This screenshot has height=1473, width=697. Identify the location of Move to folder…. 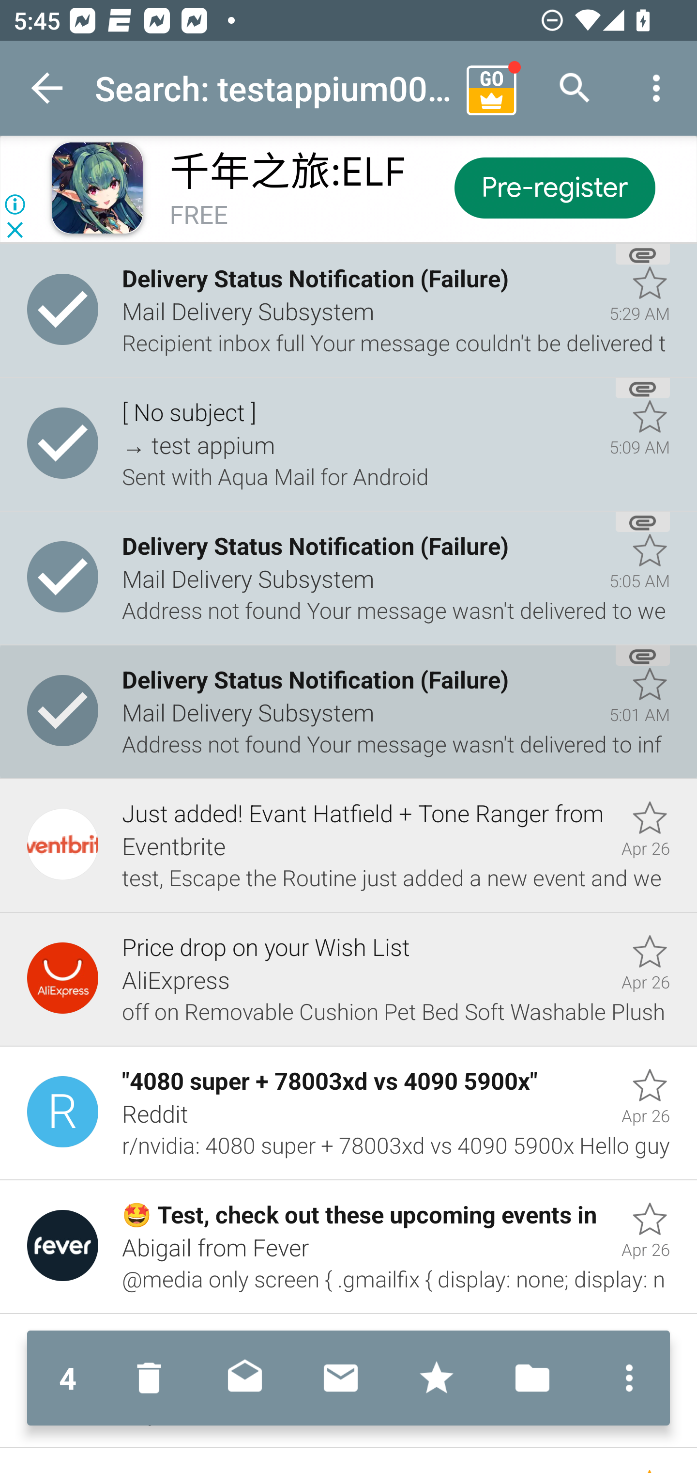
(532, 1378).